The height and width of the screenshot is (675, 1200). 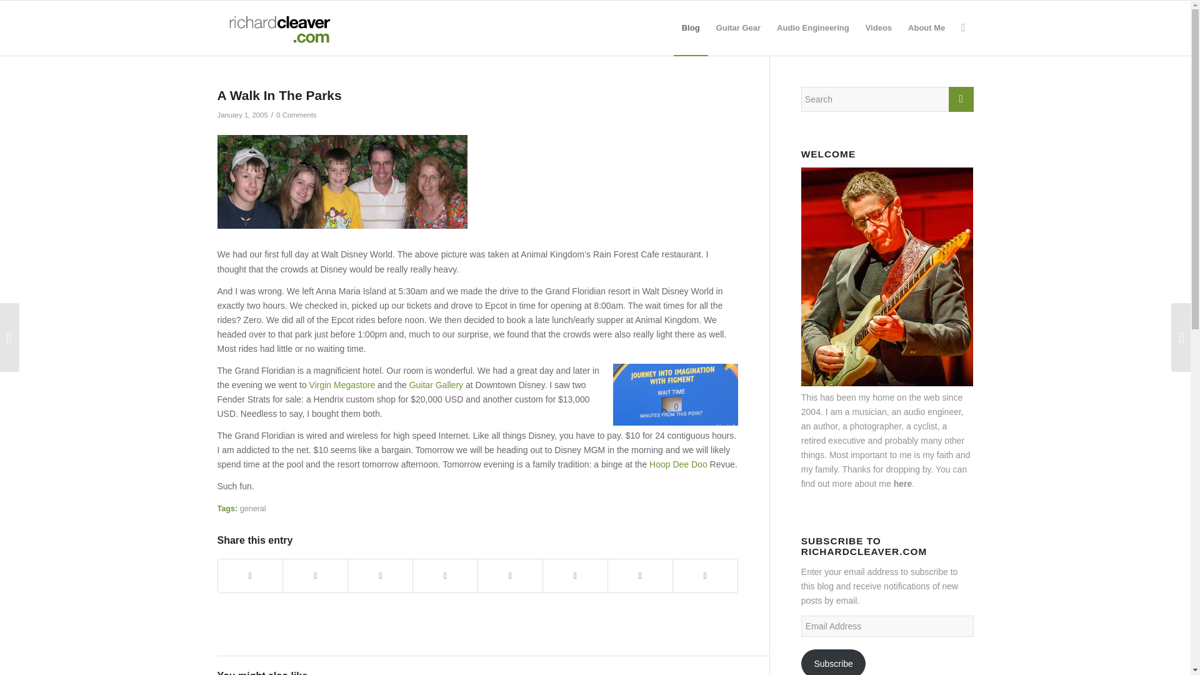 I want to click on Guitar Gear, so click(x=738, y=27).